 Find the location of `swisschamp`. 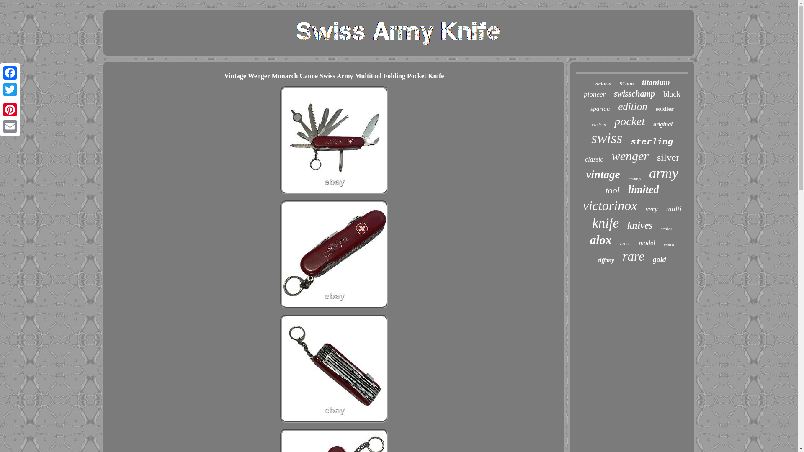

swisschamp is located at coordinates (634, 94).